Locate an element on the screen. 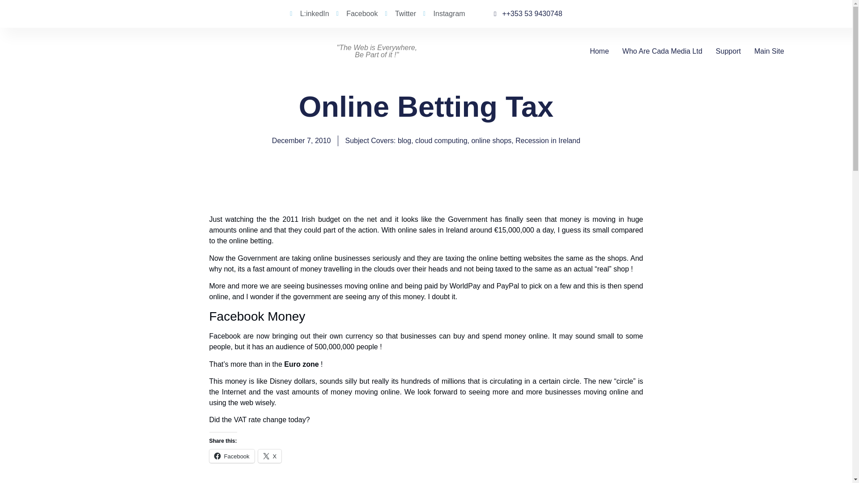 The width and height of the screenshot is (859, 483). Facebook is located at coordinates (357, 14).